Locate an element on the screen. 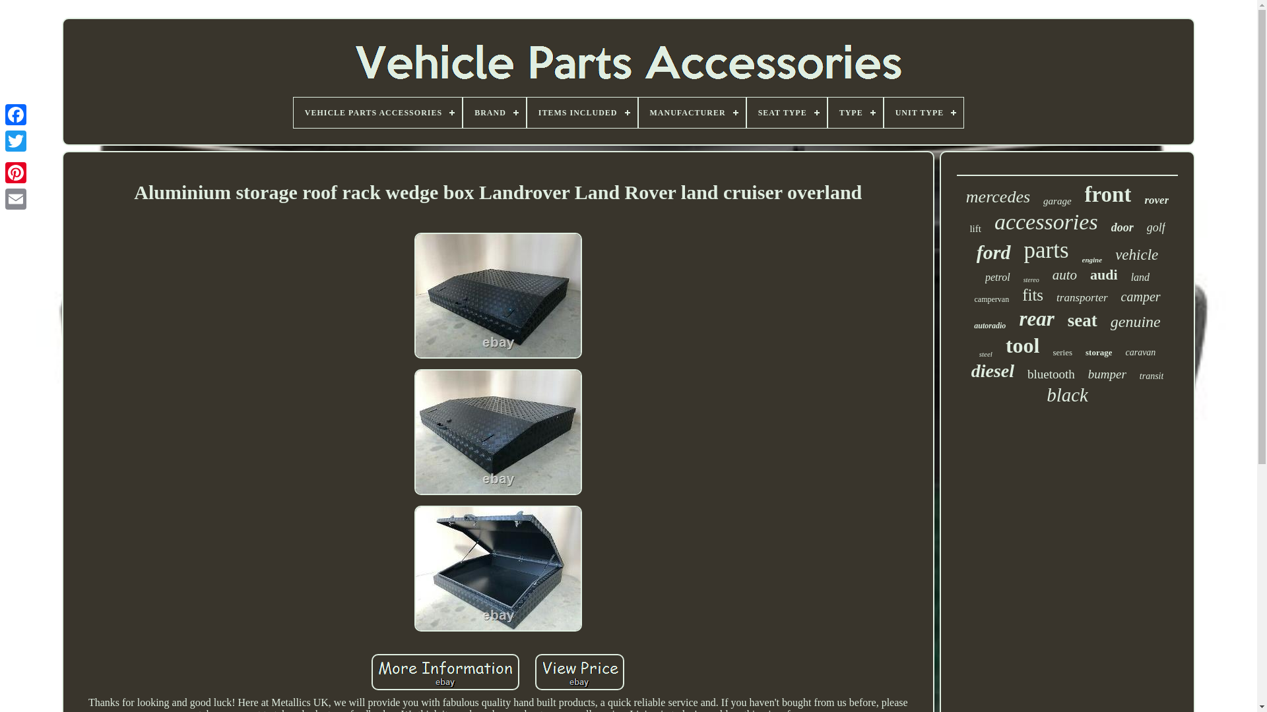  VEHICLE PARTS ACCESSORIES is located at coordinates (377, 112).